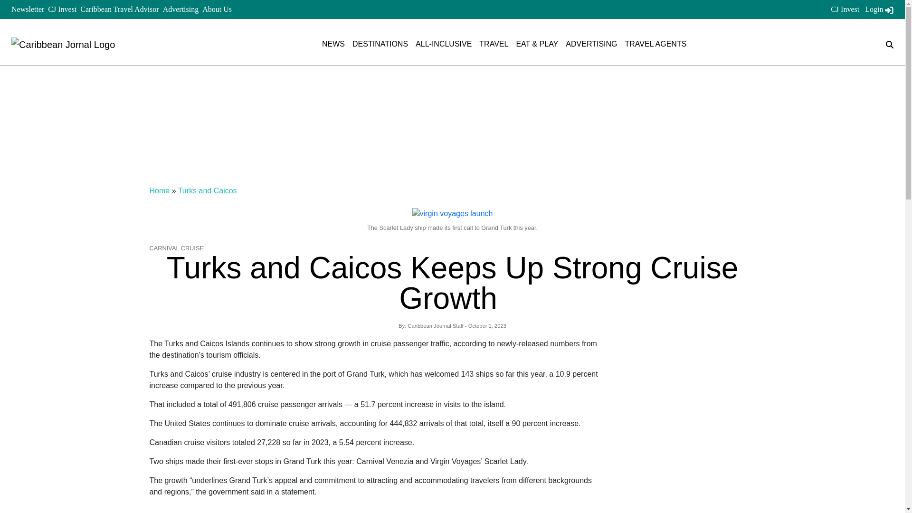 The width and height of the screenshot is (912, 513). I want to click on About Us, so click(217, 9).